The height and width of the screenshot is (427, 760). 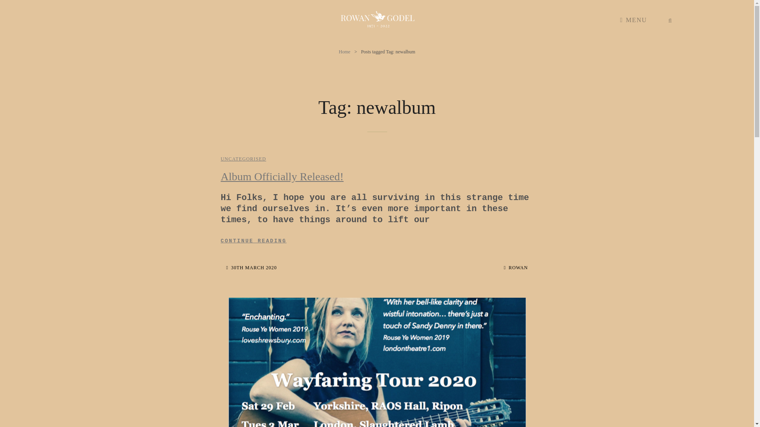 I want to click on ROWAN, so click(x=634, y=20).